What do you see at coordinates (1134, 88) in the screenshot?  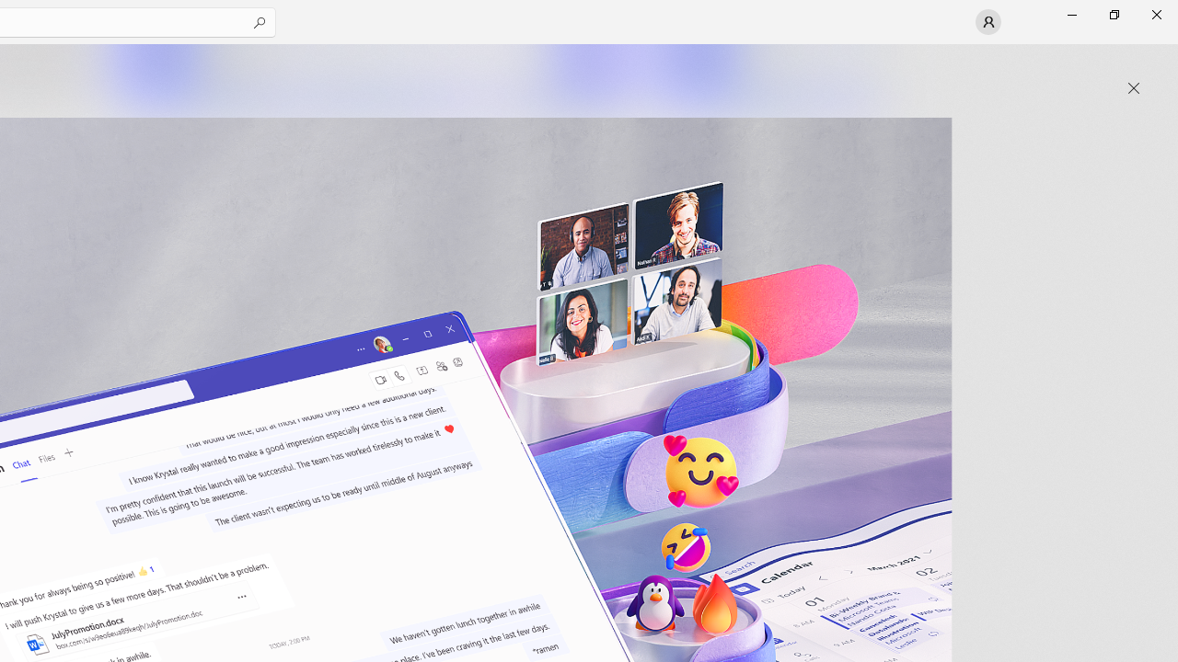 I see `close popup window` at bounding box center [1134, 88].